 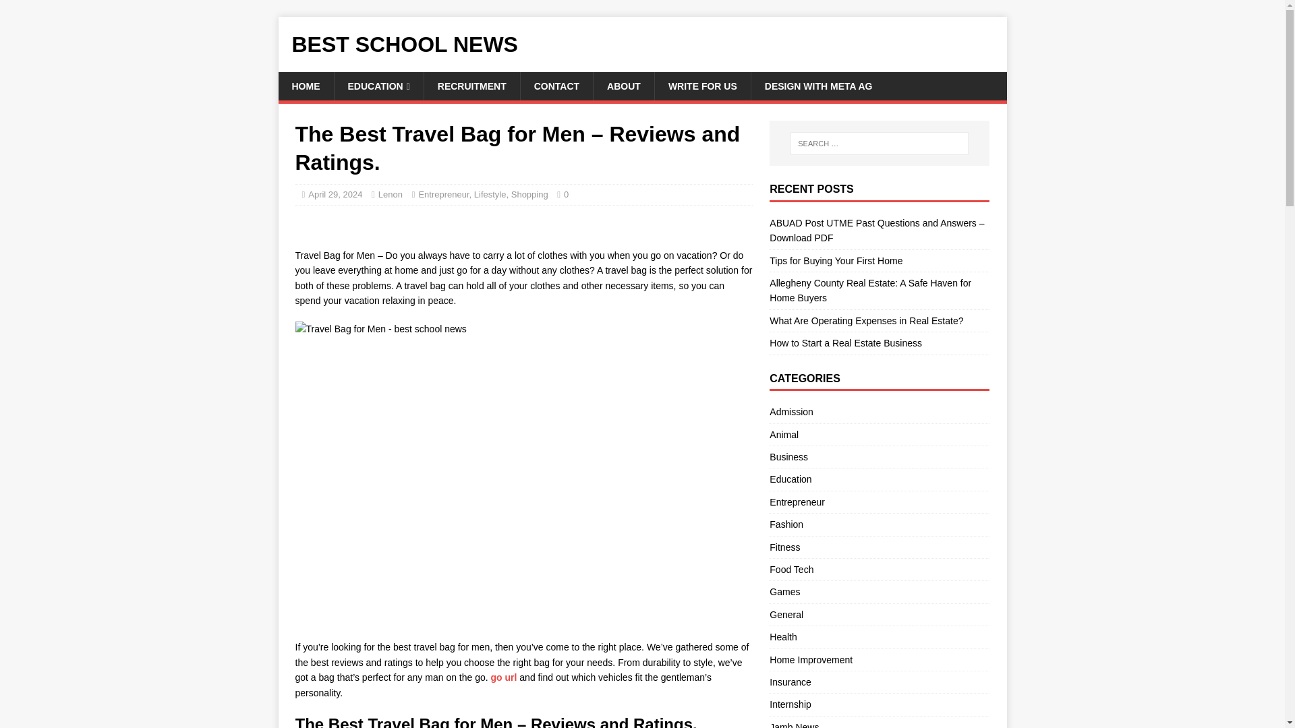 I want to click on Shopping, so click(x=529, y=194).